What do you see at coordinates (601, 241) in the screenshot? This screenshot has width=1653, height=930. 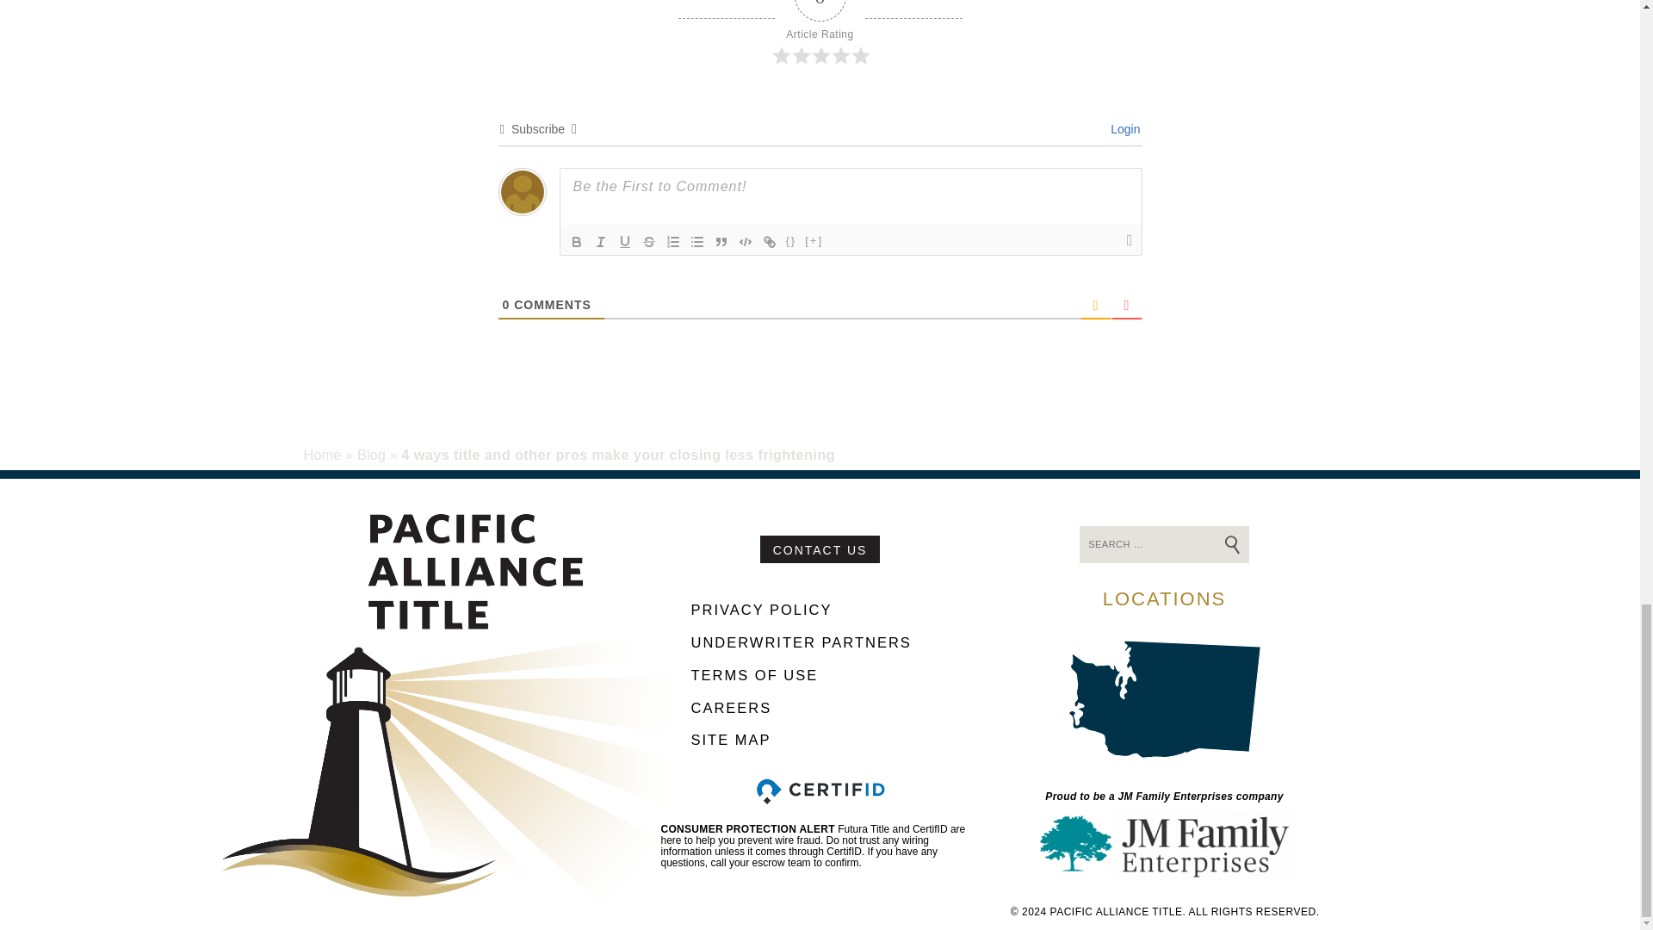 I see `Italic` at bounding box center [601, 241].